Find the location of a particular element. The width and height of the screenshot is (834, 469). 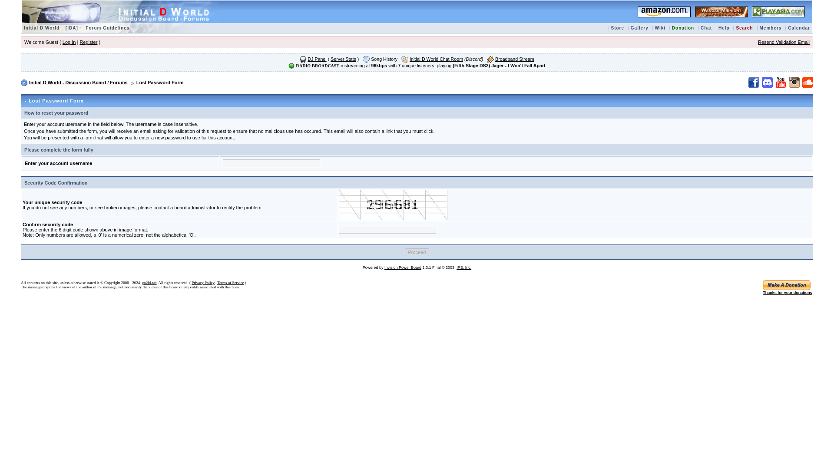

Broadband Stream is located at coordinates (514, 59).